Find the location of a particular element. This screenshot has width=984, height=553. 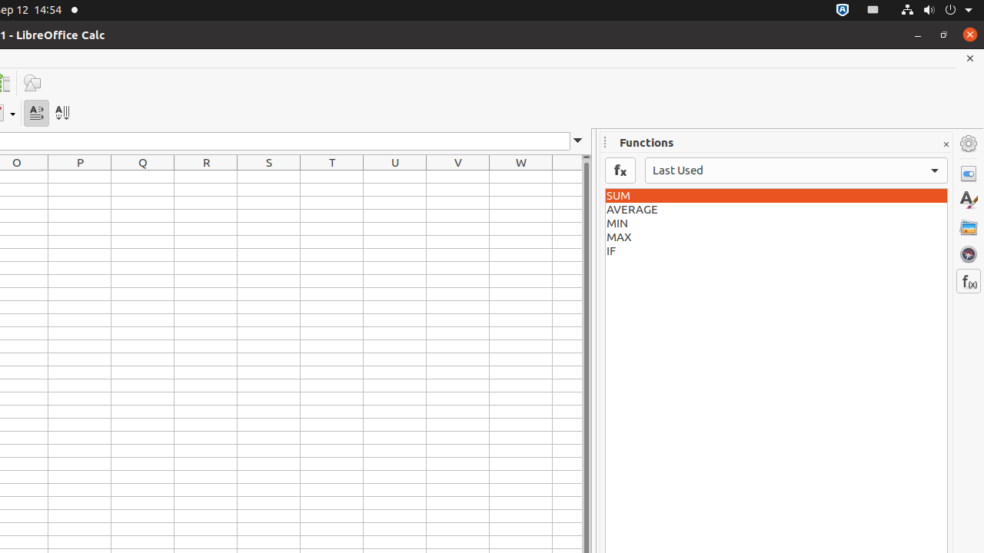

SUM is located at coordinates (776, 196).